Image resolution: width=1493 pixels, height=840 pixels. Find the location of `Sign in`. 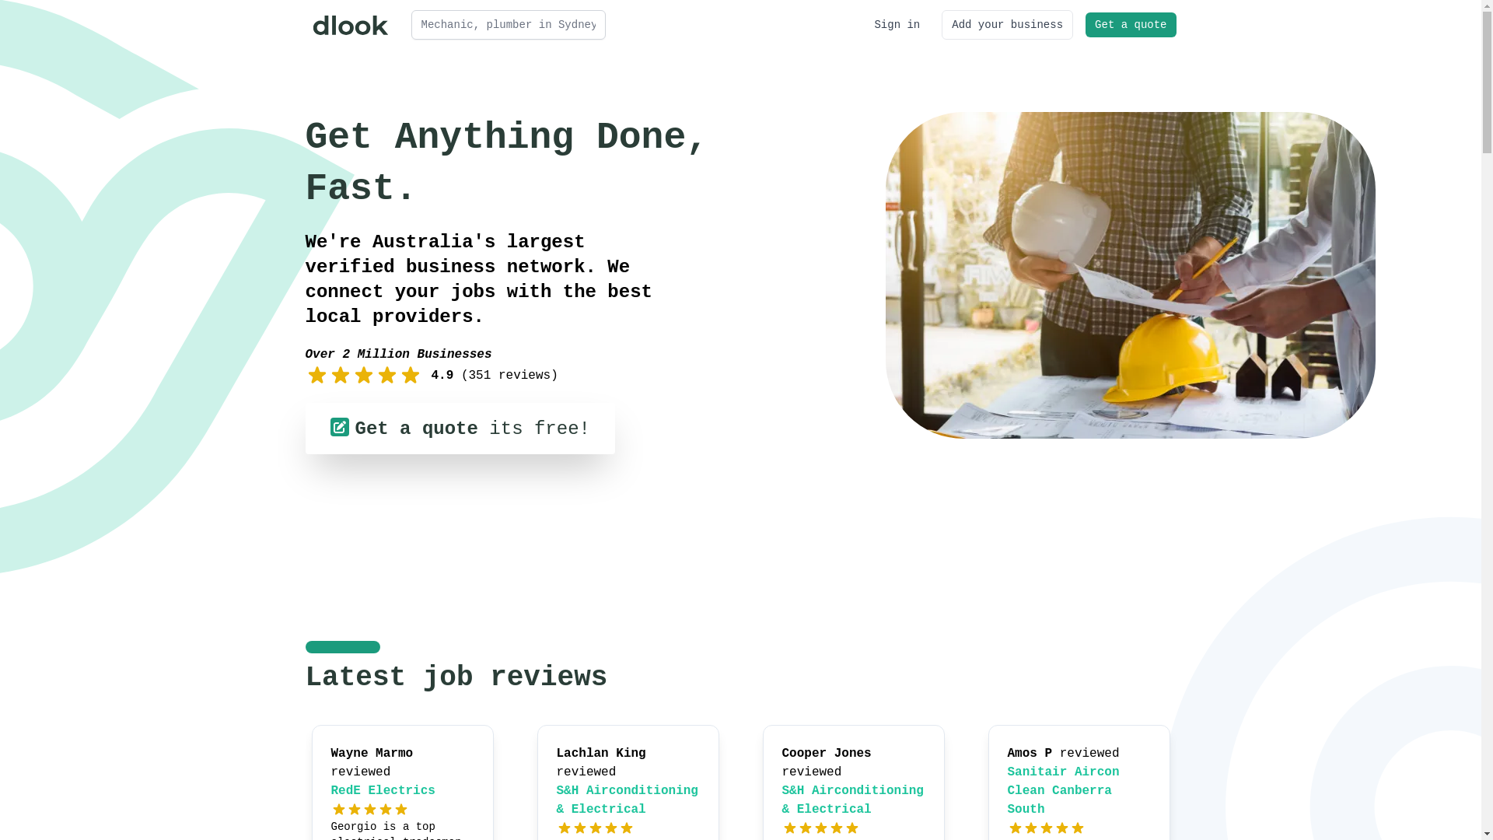

Sign in is located at coordinates (897, 25).